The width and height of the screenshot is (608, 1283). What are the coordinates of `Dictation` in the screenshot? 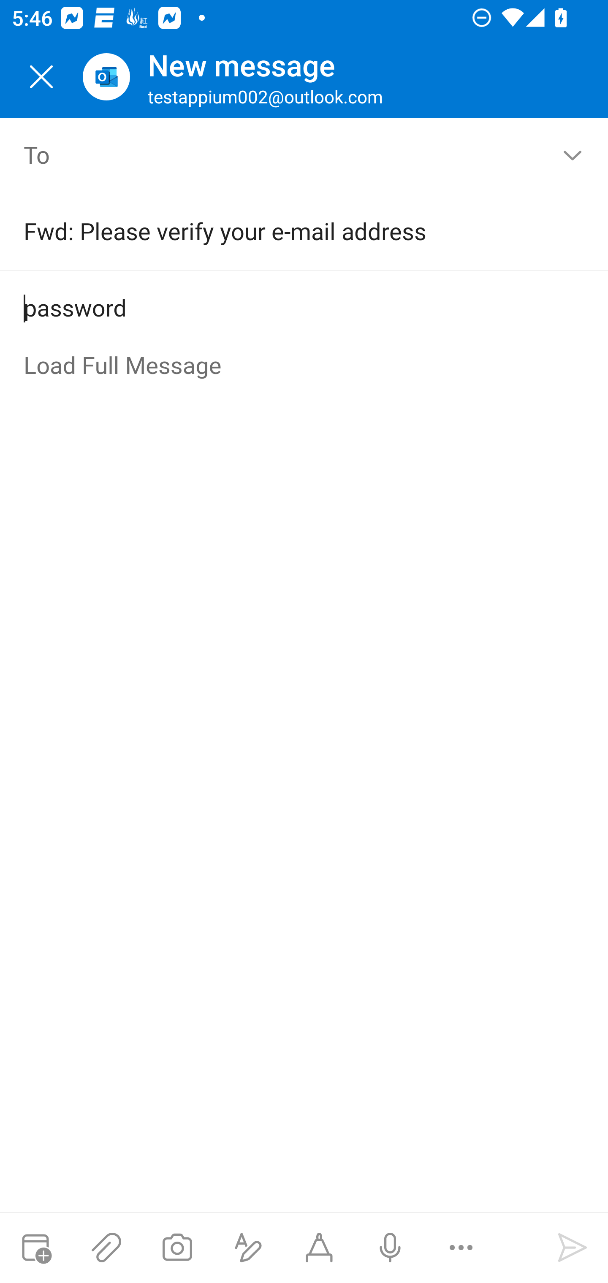 It's located at (390, 1248).